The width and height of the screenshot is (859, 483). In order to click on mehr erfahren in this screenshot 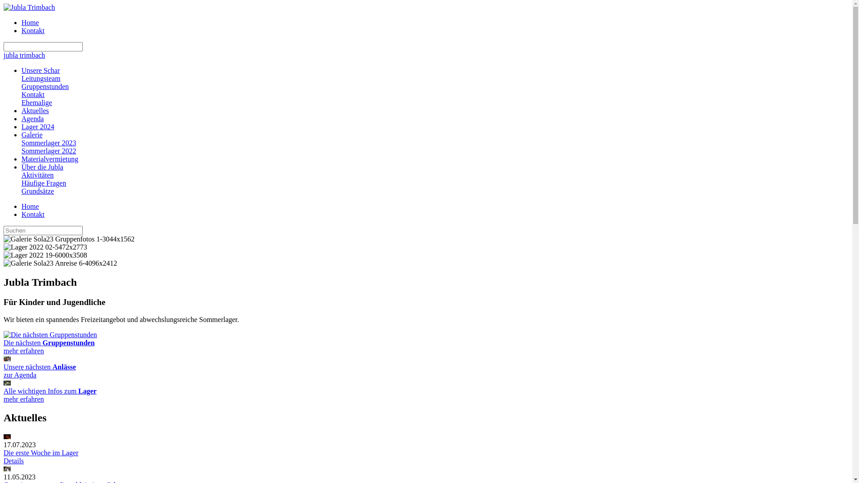, I will do `click(24, 351)`.